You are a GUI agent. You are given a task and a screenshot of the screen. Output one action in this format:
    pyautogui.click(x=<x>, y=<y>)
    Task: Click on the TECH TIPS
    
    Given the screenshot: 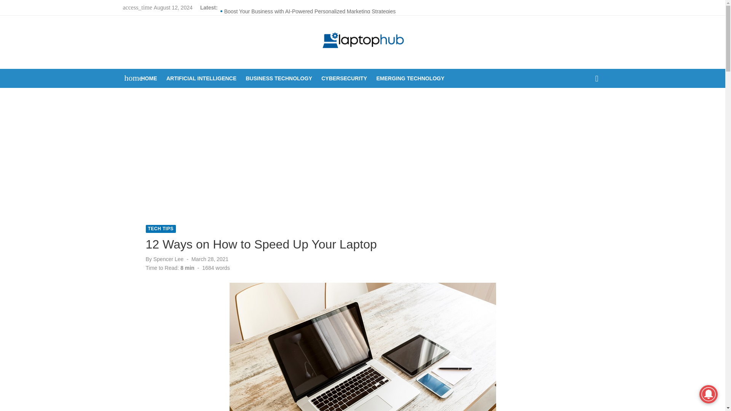 What is the action you would take?
    pyautogui.click(x=160, y=229)
    